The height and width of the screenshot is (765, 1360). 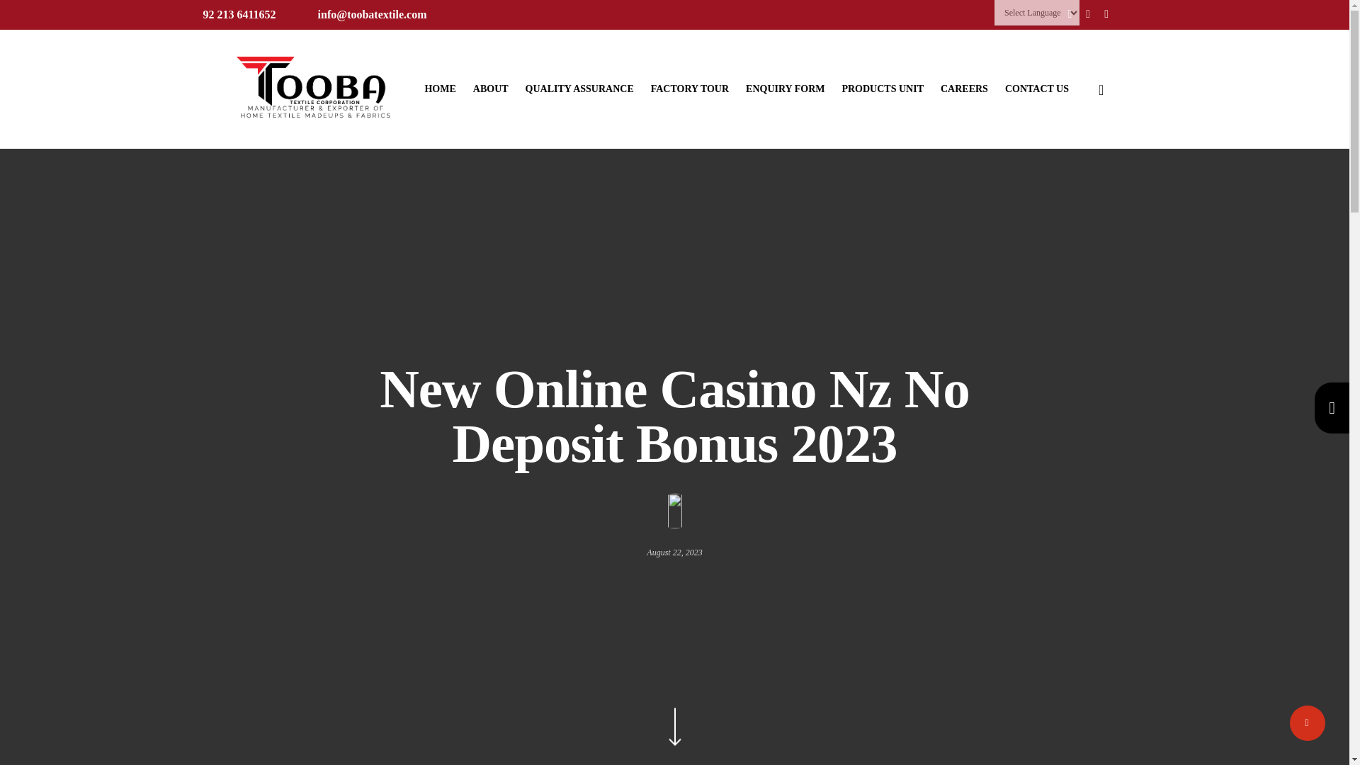 I want to click on QUALITY ASSURANCE, so click(x=579, y=89).